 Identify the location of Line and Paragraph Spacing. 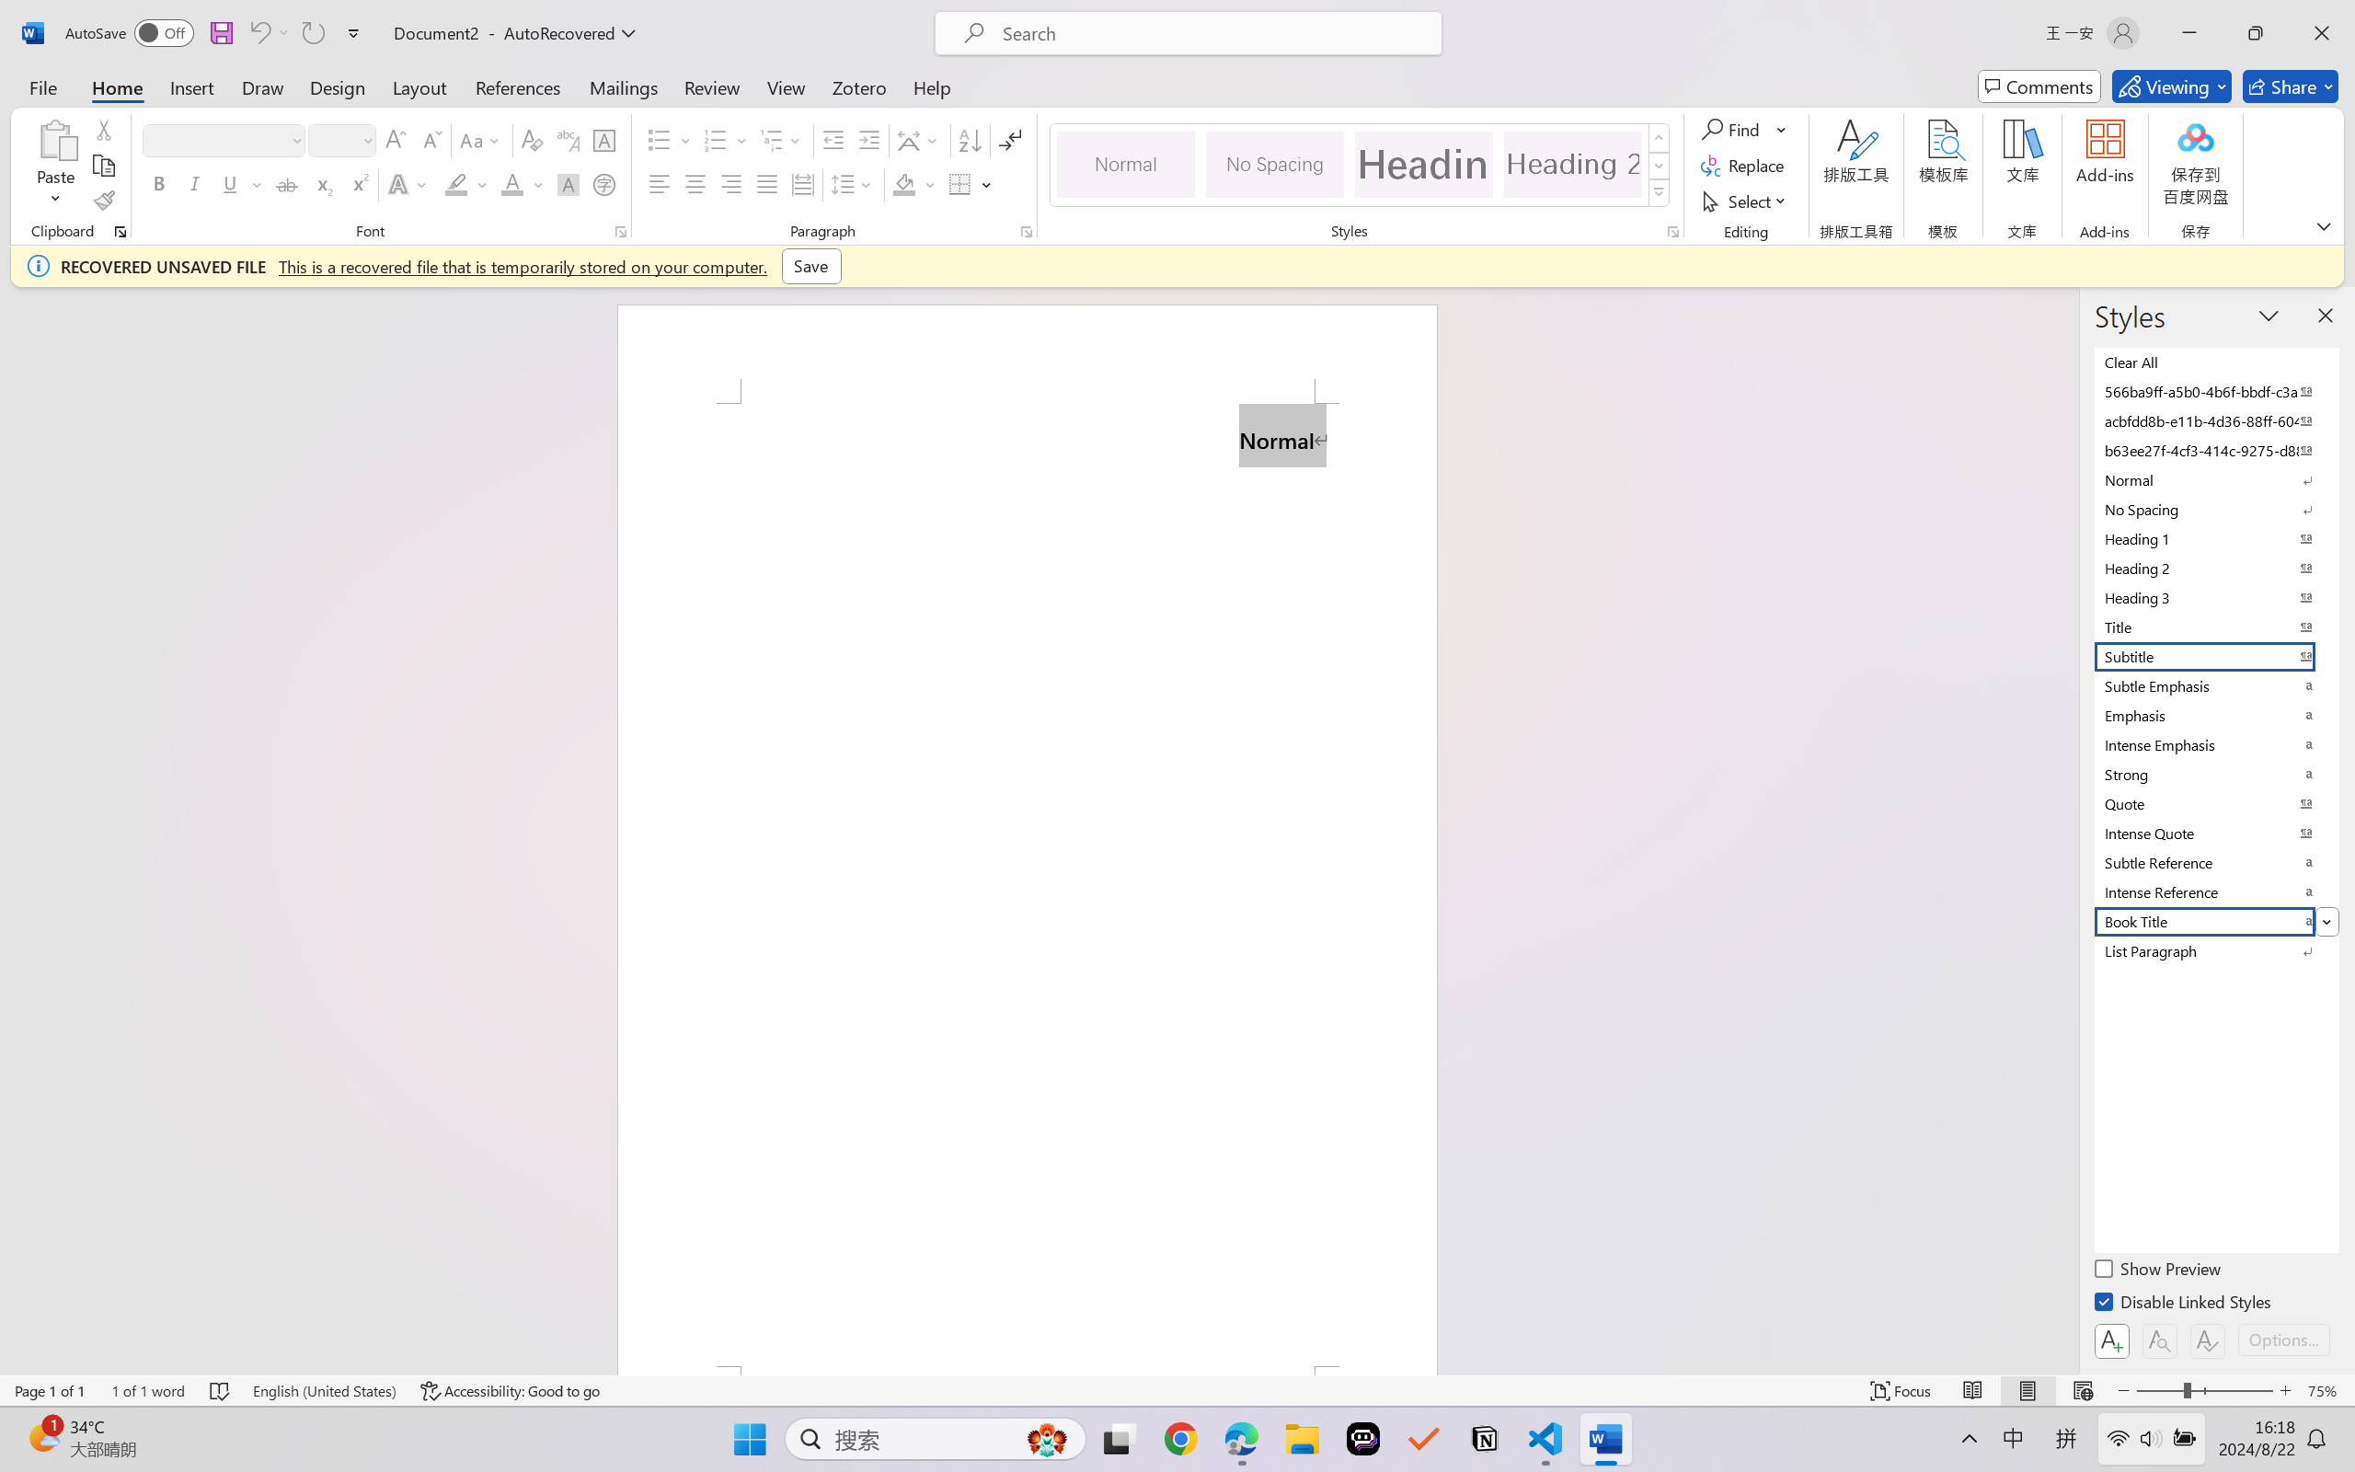
(854, 184).